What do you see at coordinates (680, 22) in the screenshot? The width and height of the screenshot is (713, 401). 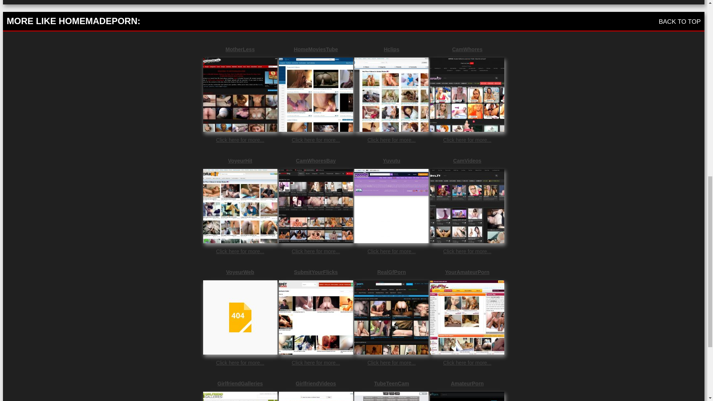 I see `BACK TO TOP` at bounding box center [680, 22].